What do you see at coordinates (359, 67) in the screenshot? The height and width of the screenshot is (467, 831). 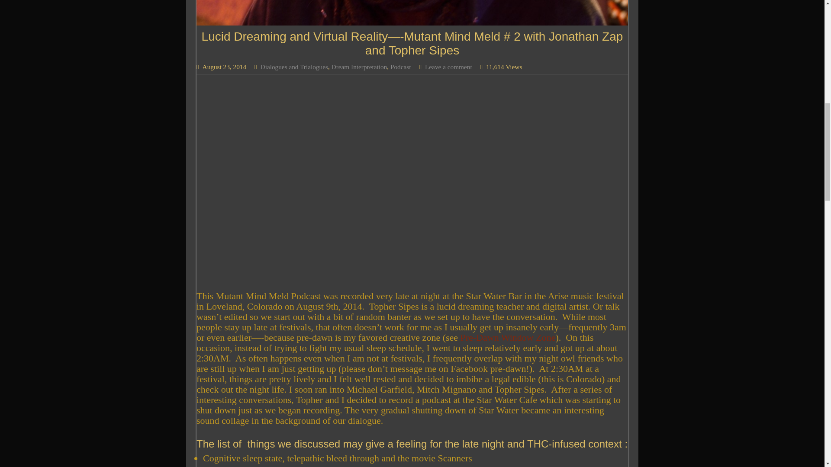 I see `Dream Interpretation` at bounding box center [359, 67].